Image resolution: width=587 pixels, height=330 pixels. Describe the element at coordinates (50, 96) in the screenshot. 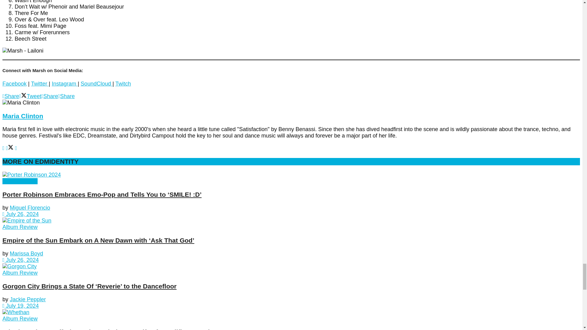

I see `Share` at that location.